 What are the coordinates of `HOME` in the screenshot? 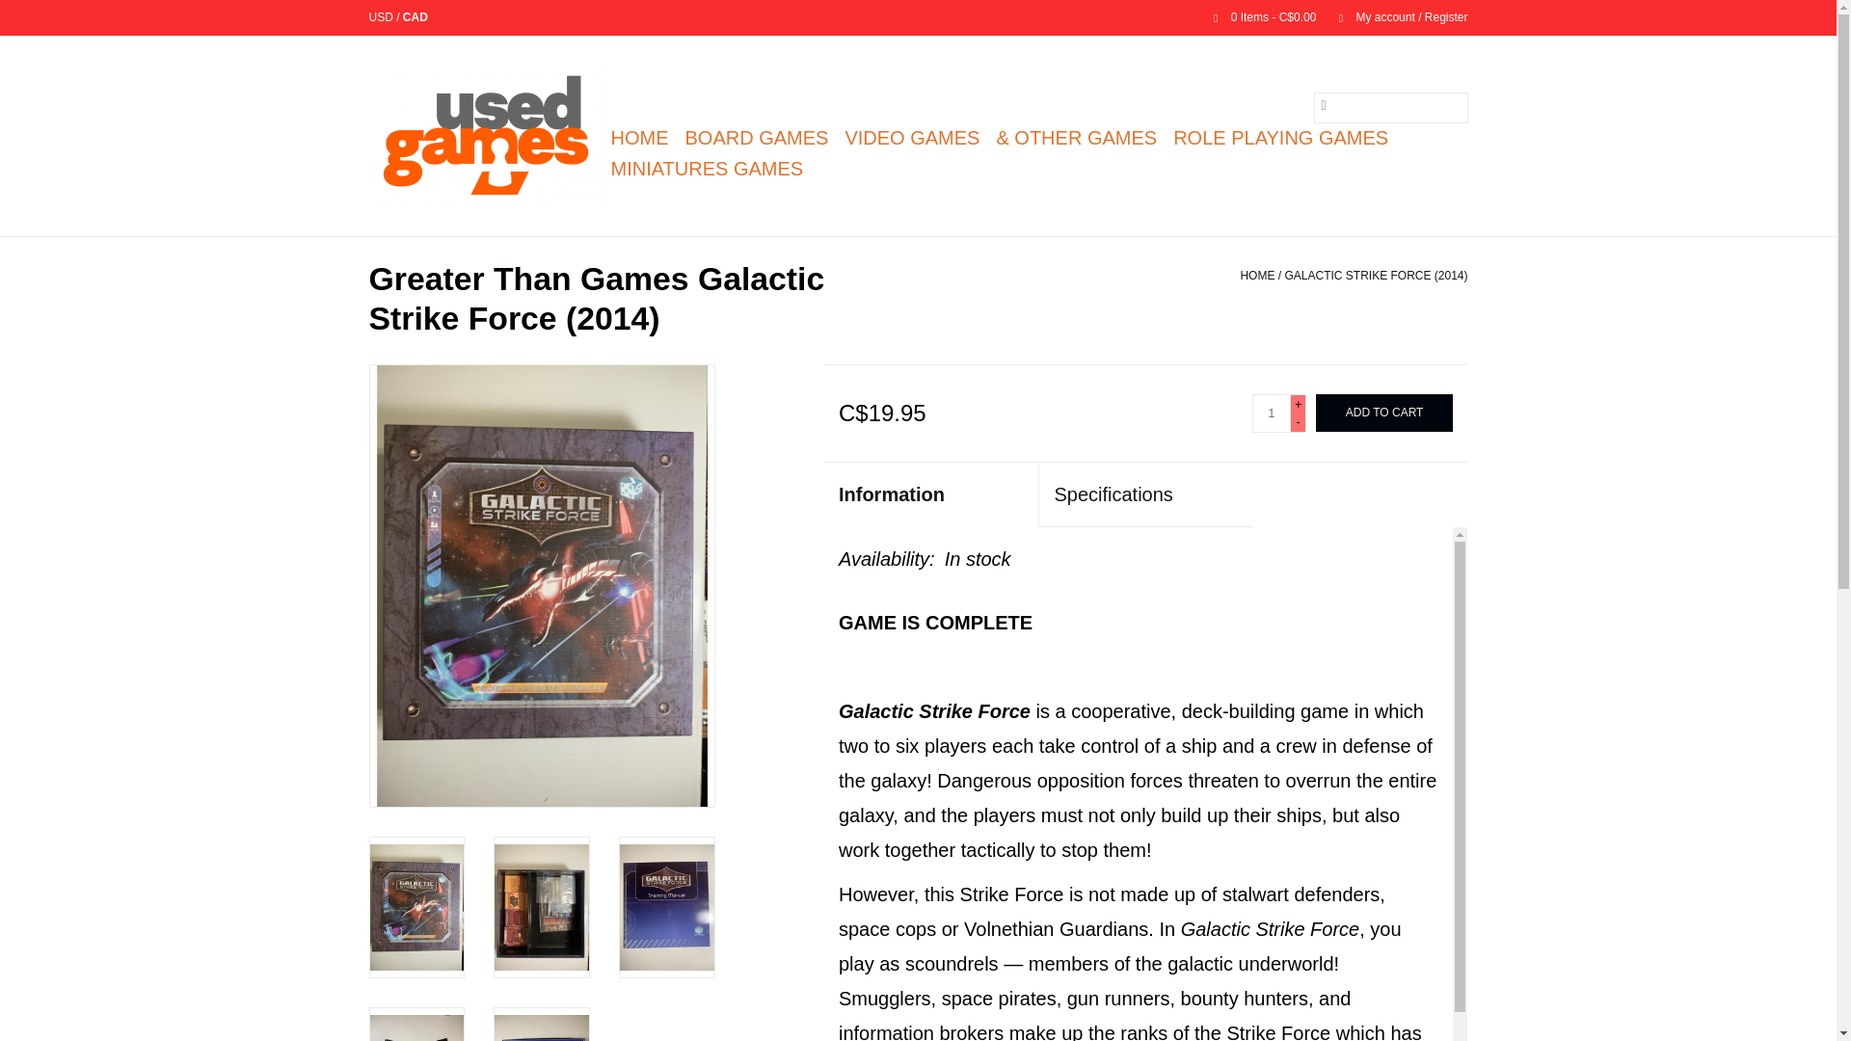 It's located at (640, 137).